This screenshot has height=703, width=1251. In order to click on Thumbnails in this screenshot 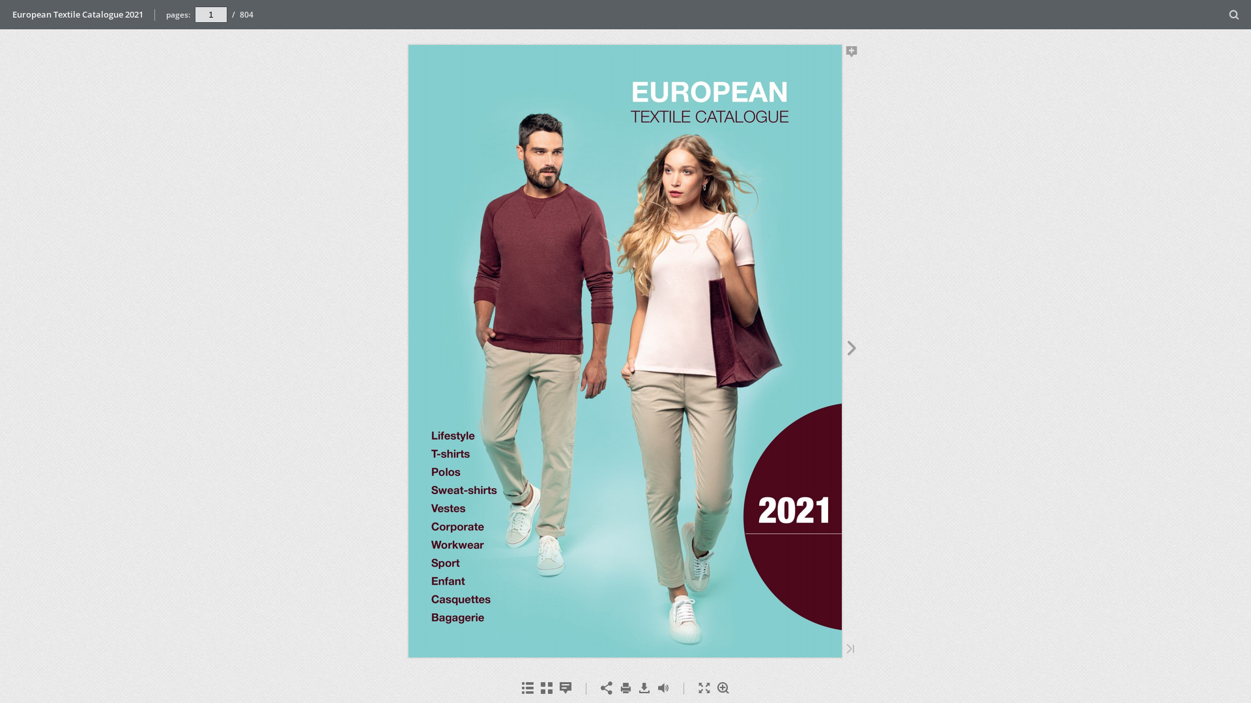, I will do `click(546, 689)`.